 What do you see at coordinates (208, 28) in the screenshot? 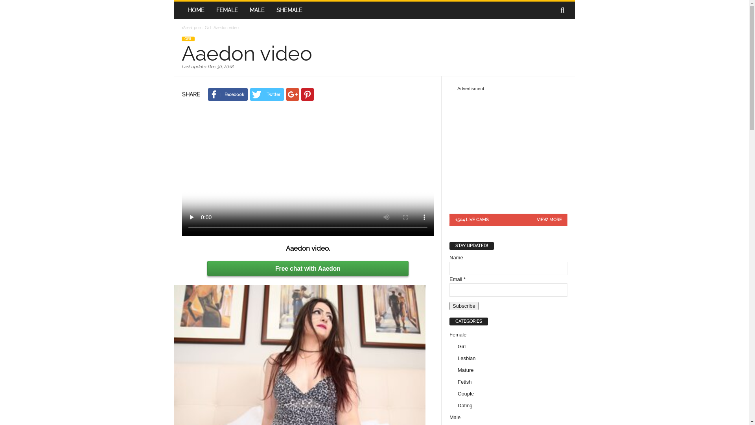
I see `Girl` at bounding box center [208, 28].